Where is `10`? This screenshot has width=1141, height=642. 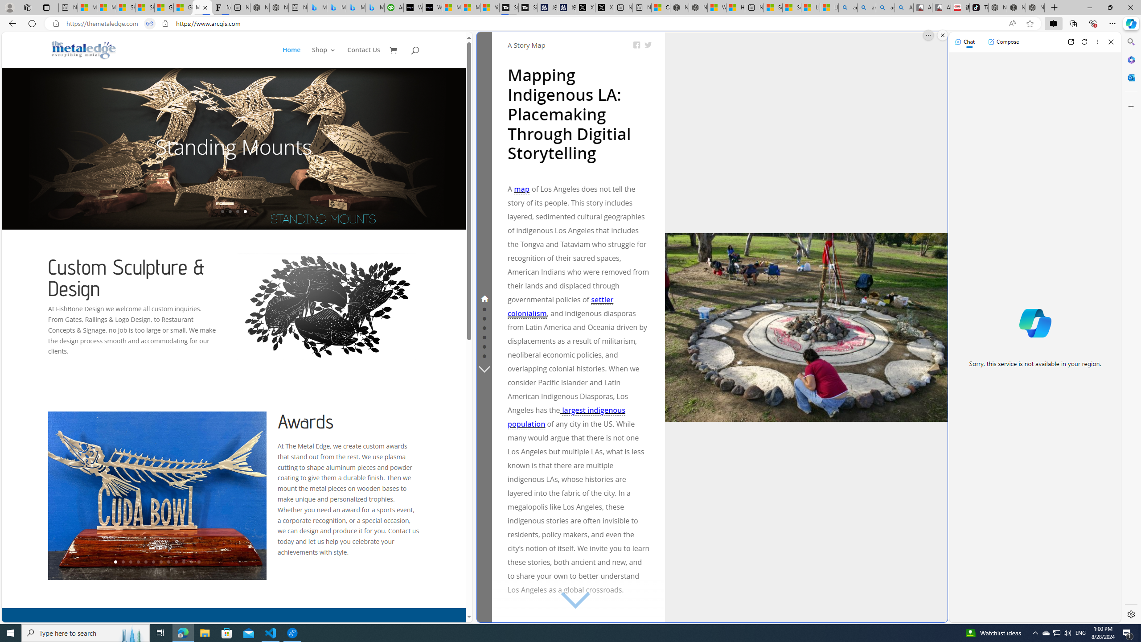
10 is located at coordinates (183, 562).